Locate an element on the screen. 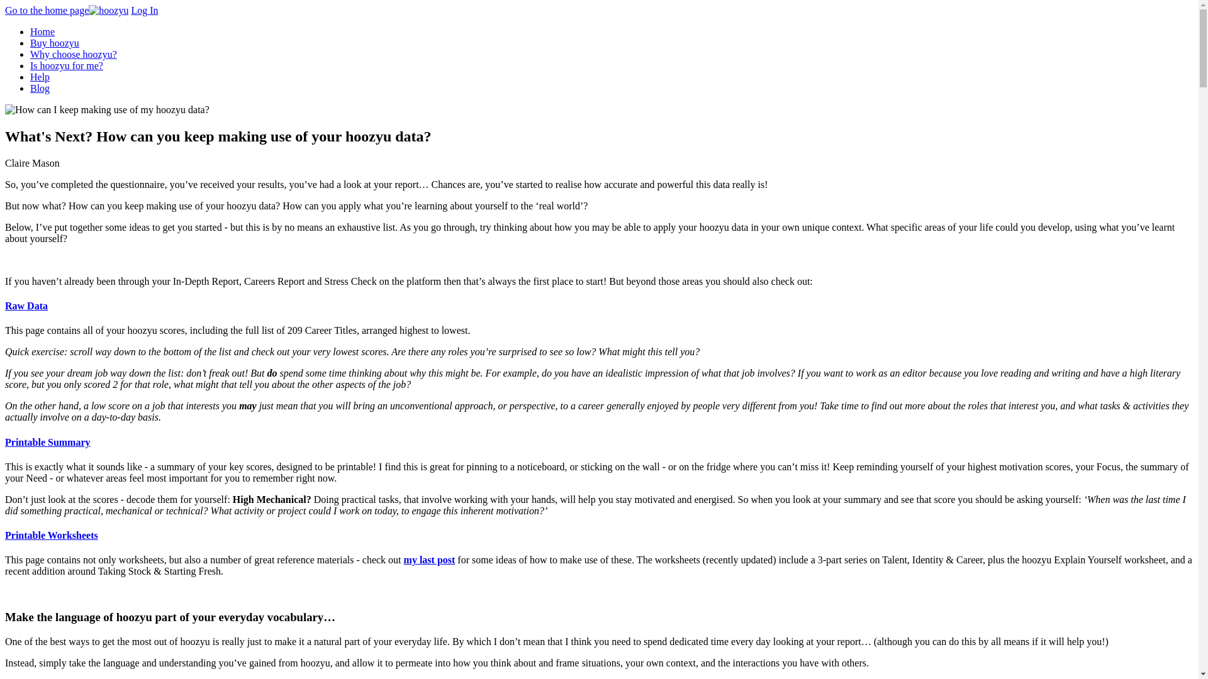  Home is located at coordinates (42, 31).